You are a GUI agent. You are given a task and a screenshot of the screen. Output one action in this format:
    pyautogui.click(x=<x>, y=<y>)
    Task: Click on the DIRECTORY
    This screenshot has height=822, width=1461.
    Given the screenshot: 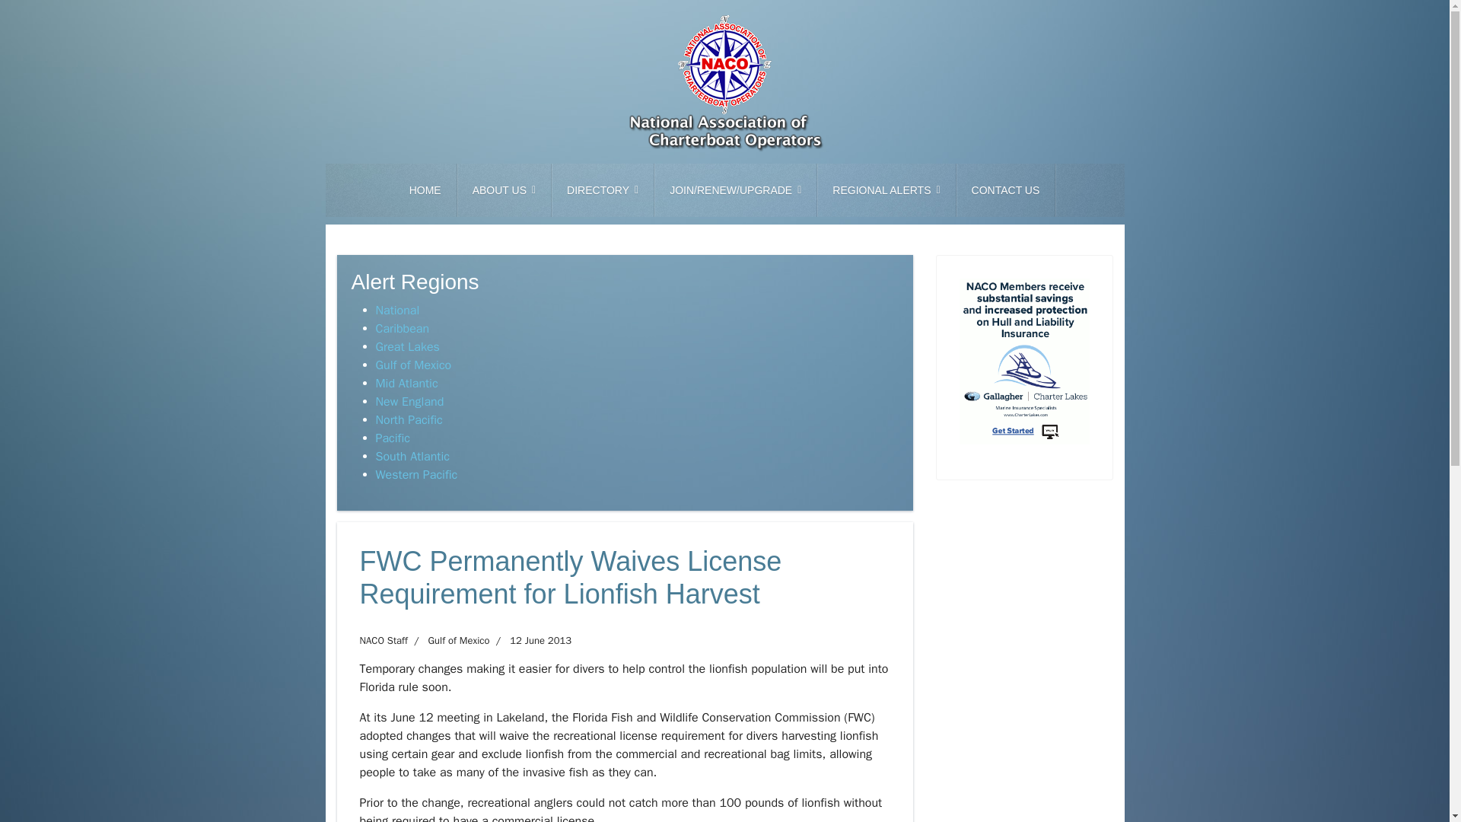 What is the action you would take?
    pyautogui.click(x=603, y=190)
    